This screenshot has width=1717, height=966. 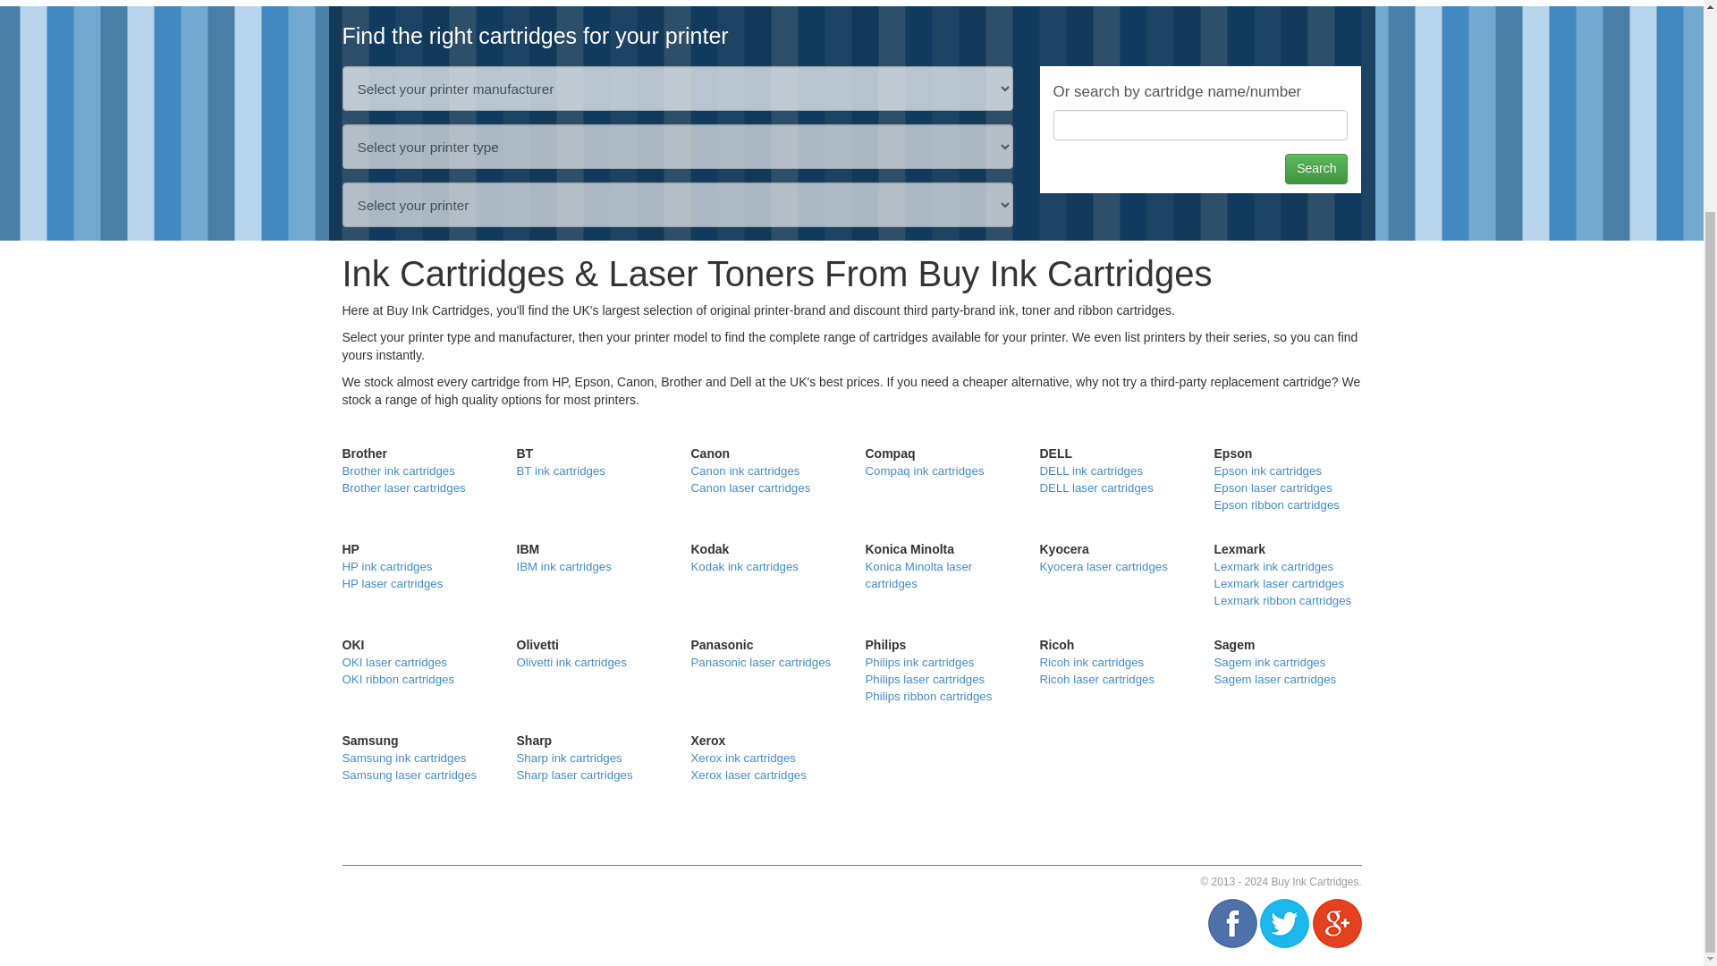 What do you see at coordinates (398, 678) in the screenshot?
I see `OKI ribbon cartridges` at bounding box center [398, 678].